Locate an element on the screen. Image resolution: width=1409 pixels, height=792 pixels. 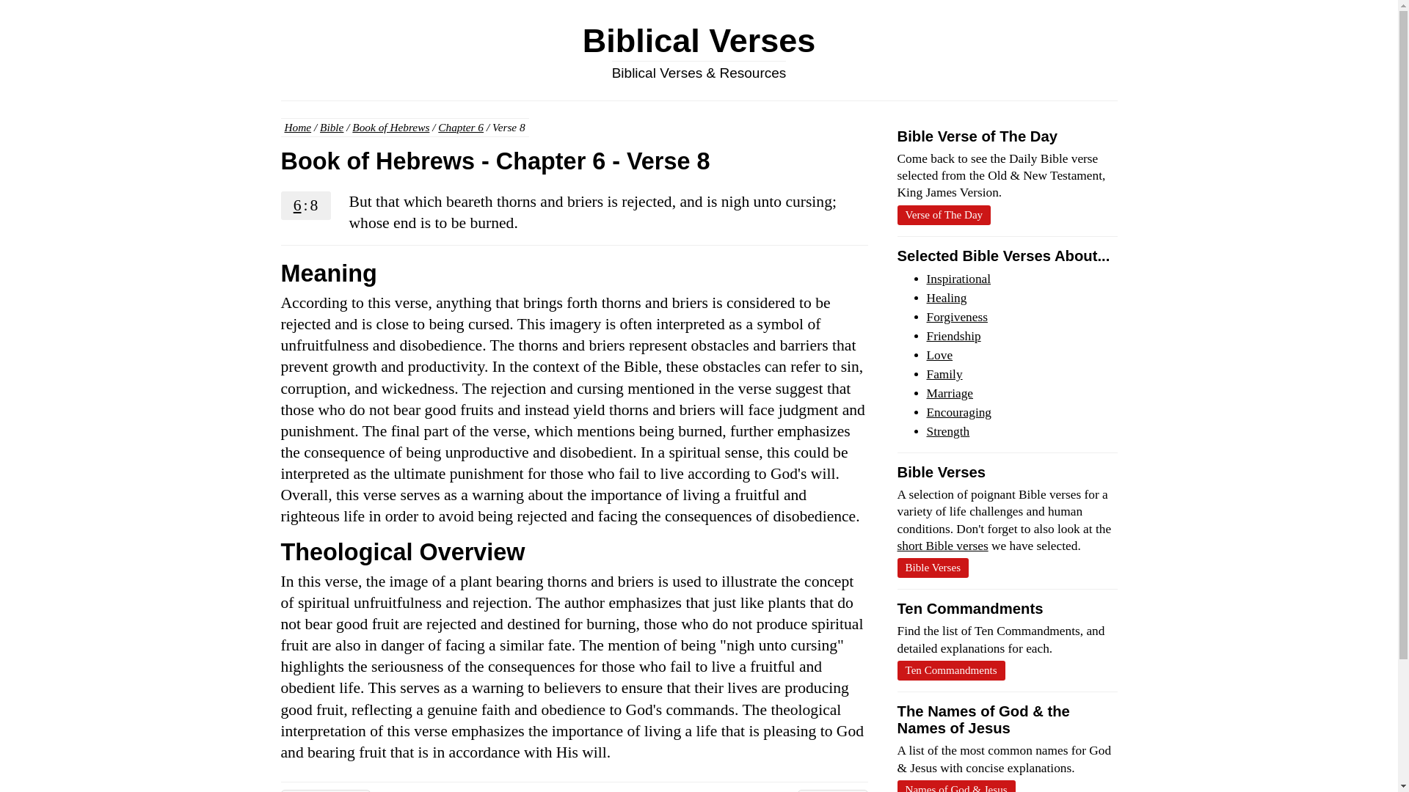
Encouraging is located at coordinates (958, 412).